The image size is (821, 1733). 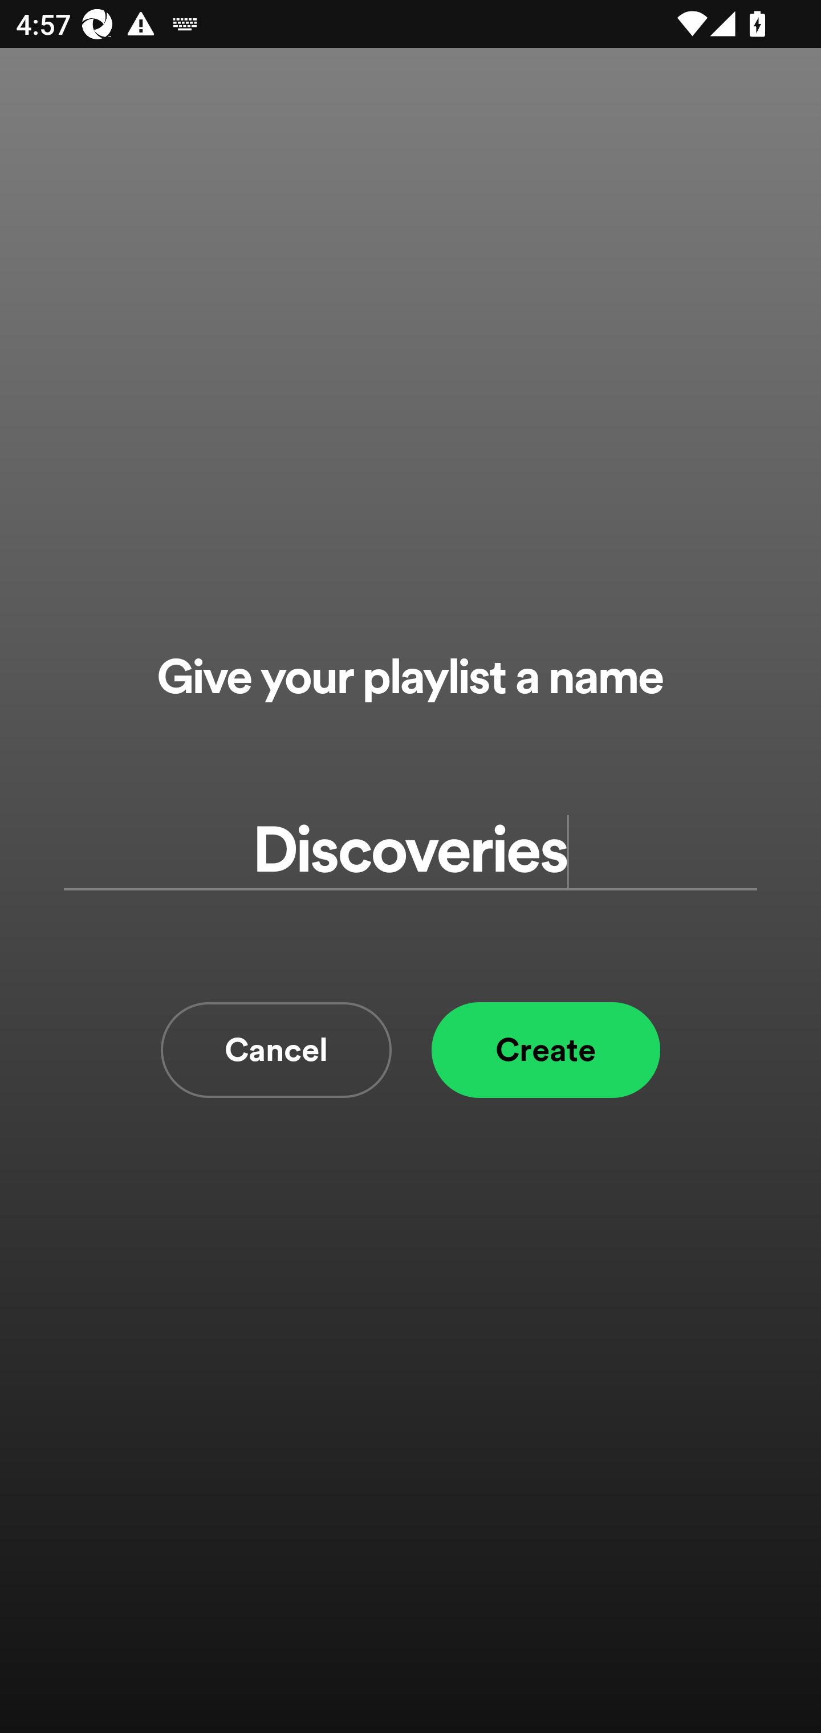 What do you see at coordinates (276, 1050) in the screenshot?
I see `Cancel` at bounding box center [276, 1050].